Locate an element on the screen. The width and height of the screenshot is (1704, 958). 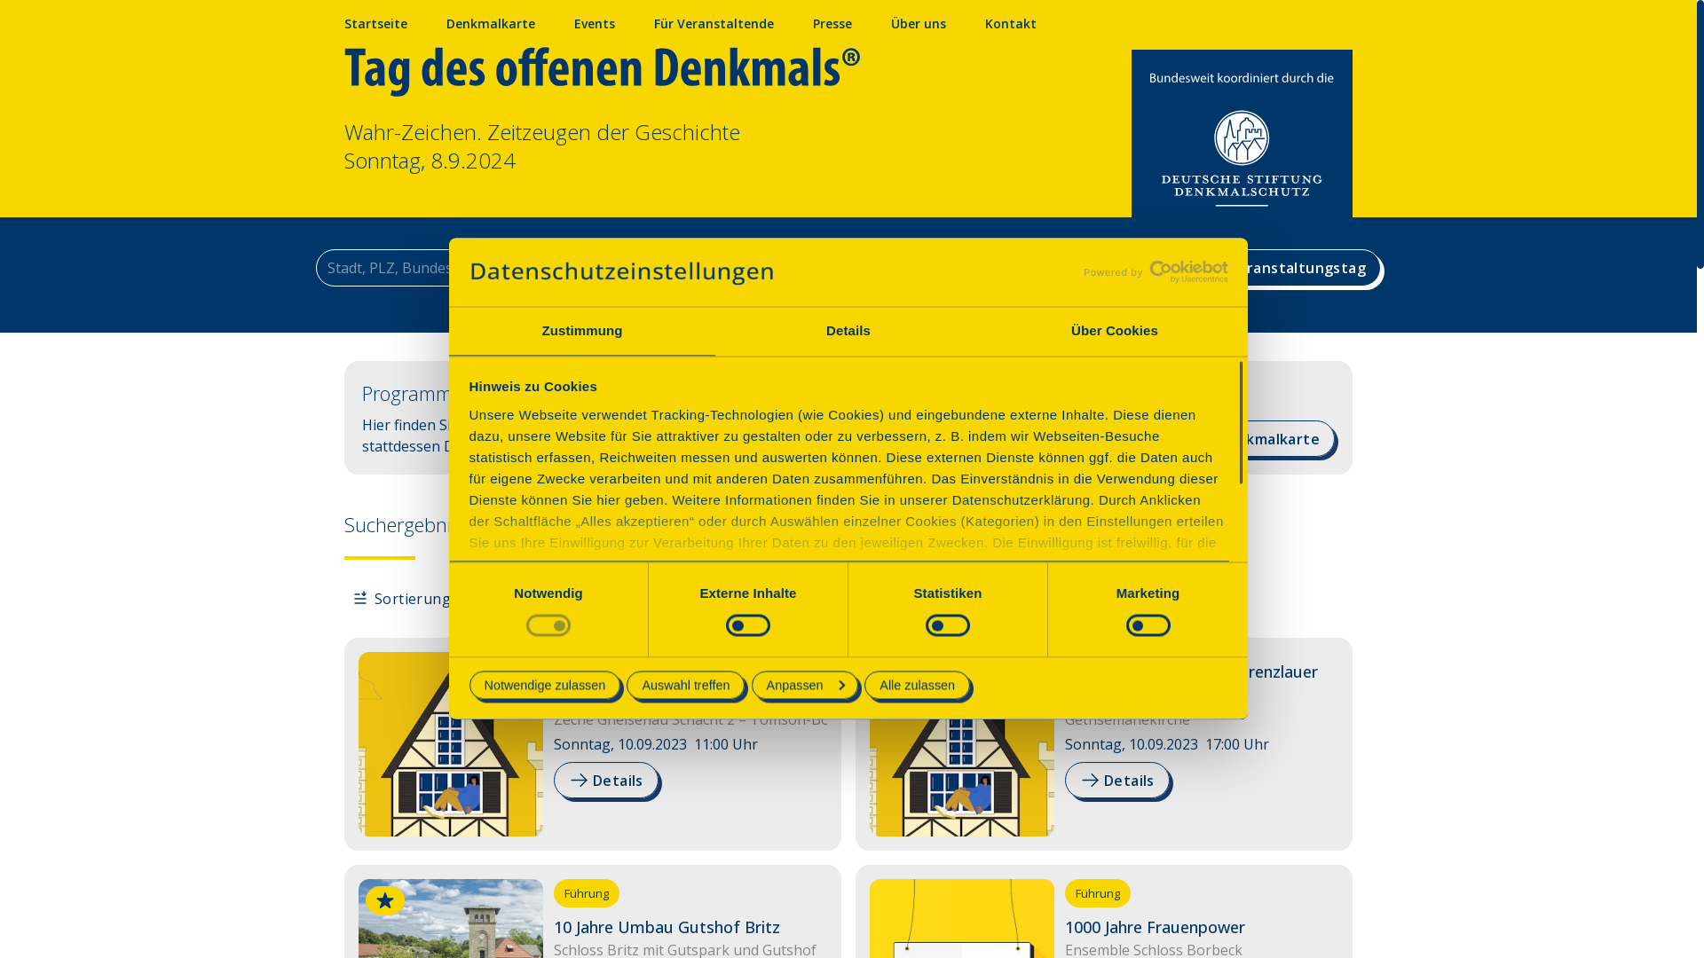
Details is located at coordinates (1117, 785).